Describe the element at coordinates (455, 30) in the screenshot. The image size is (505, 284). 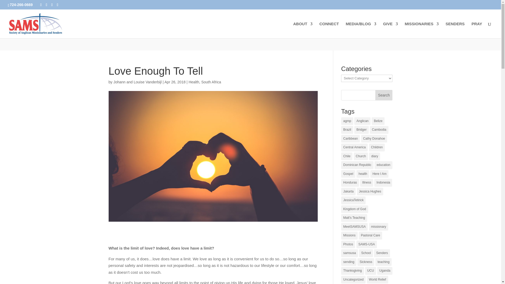
I see `SENDERS` at that location.